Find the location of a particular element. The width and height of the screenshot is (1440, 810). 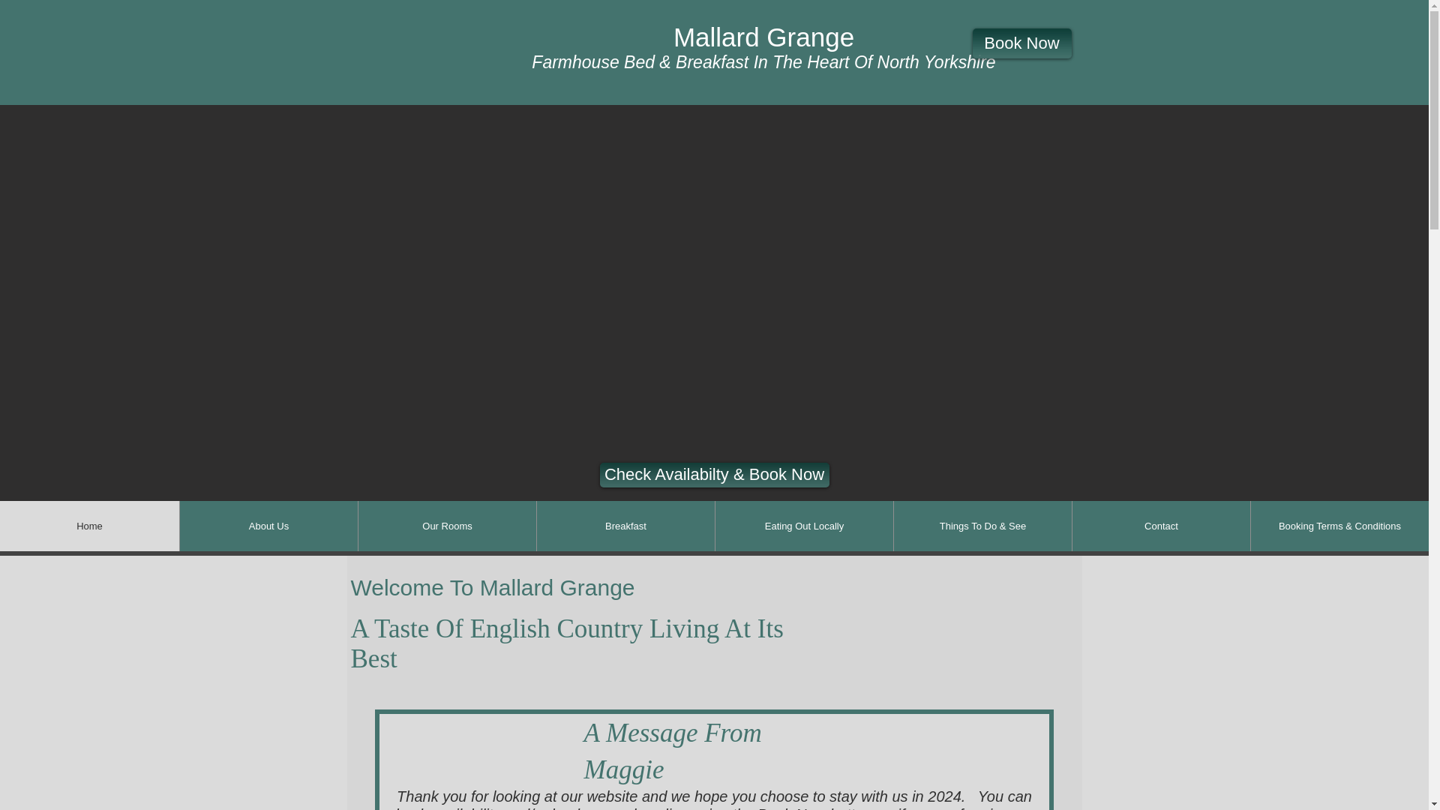

About Us is located at coordinates (268, 526).